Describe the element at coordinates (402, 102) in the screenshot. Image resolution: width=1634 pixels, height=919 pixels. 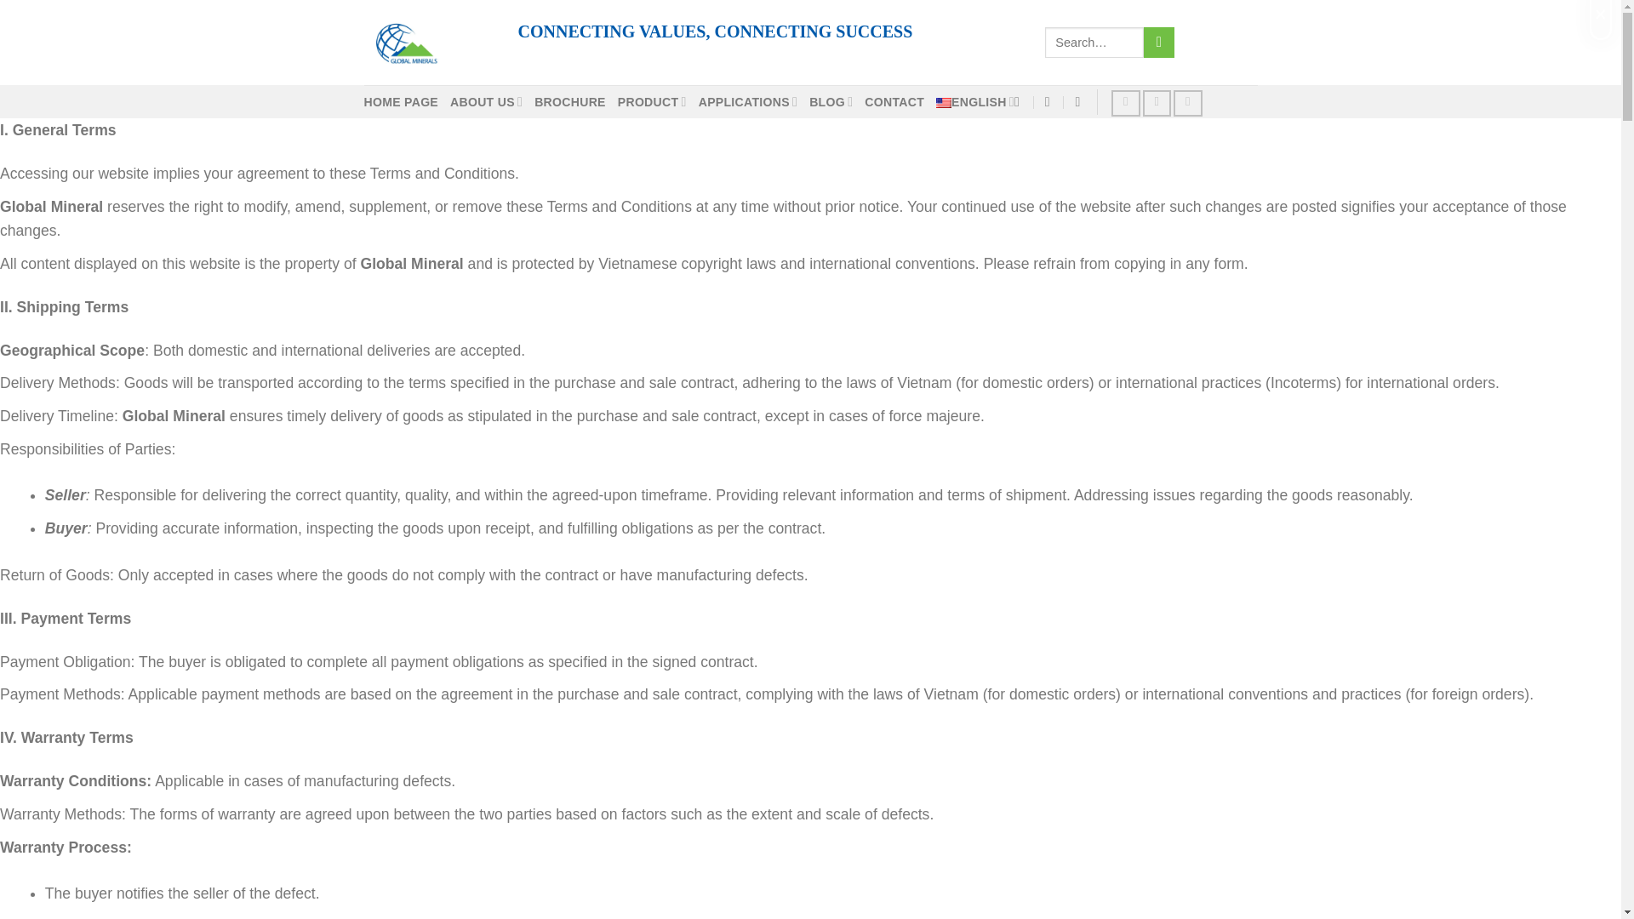
I see `HOME PAGE` at that location.